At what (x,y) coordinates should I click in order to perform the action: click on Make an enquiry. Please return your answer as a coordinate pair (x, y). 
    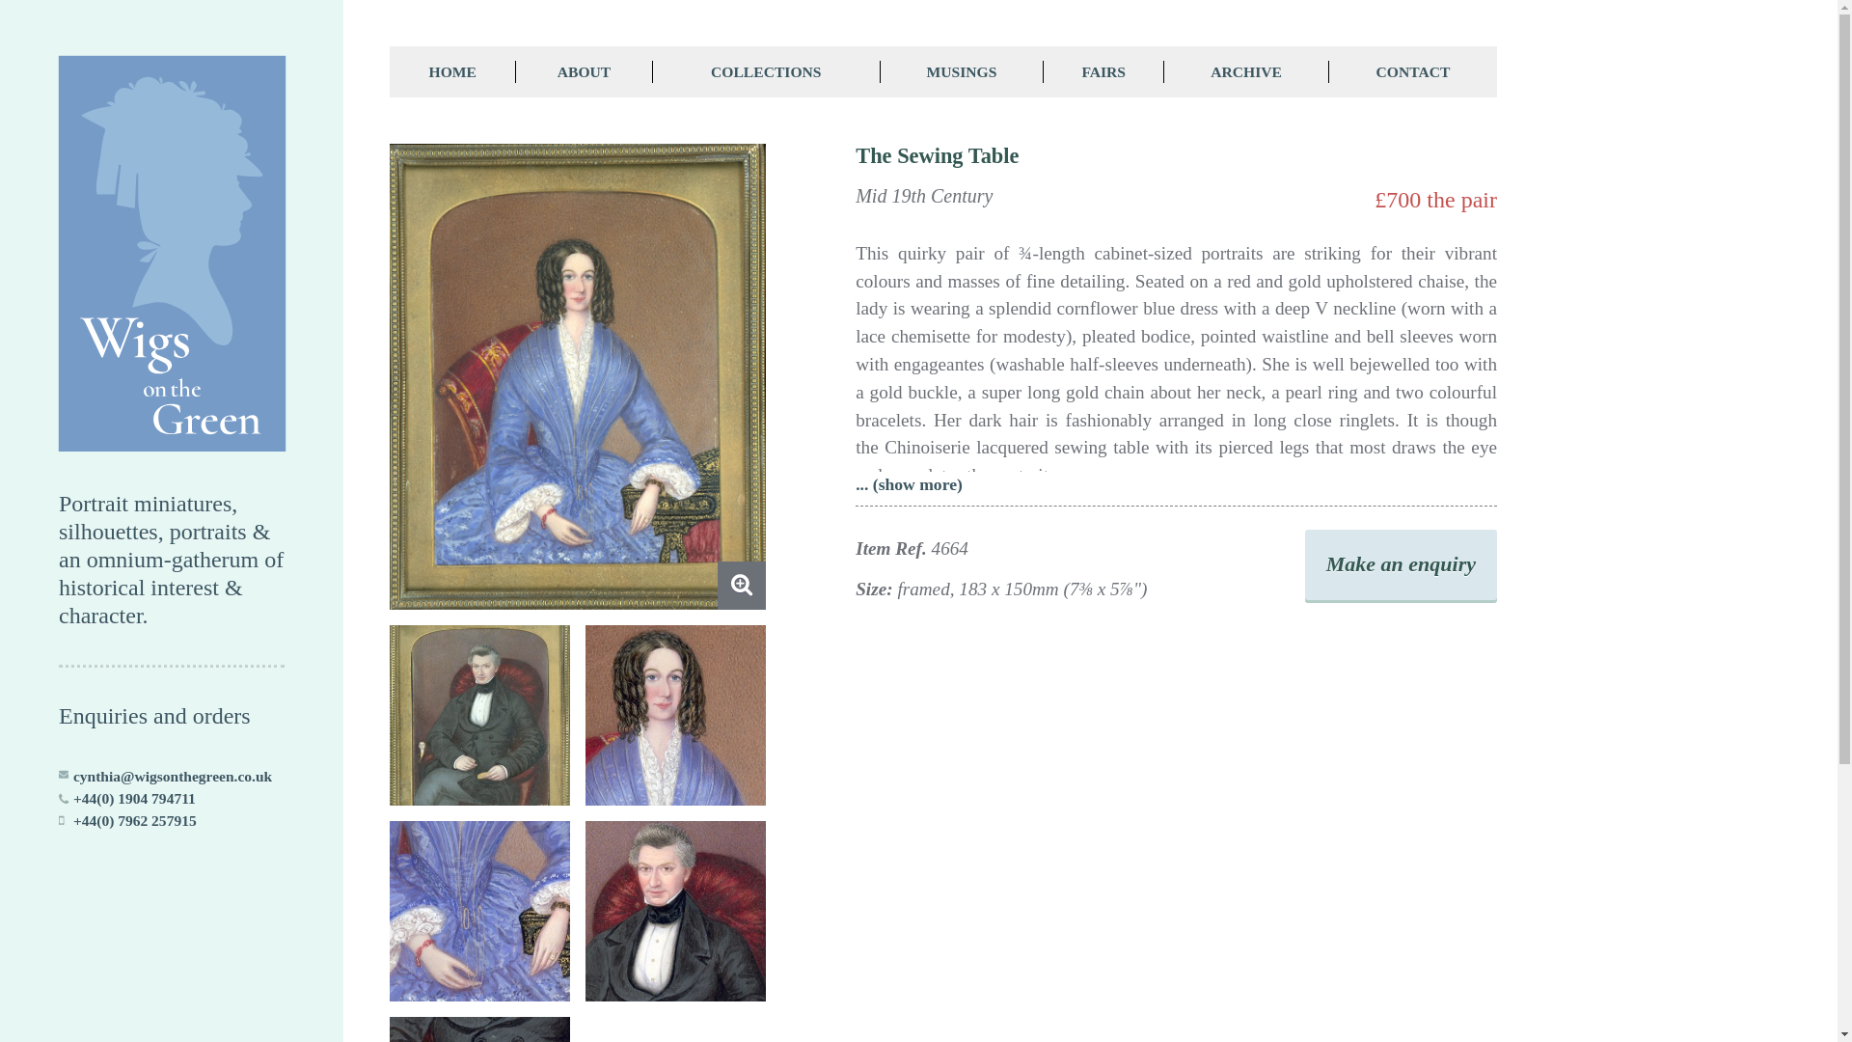
    Looking at the image, I should click on (1401, 565).